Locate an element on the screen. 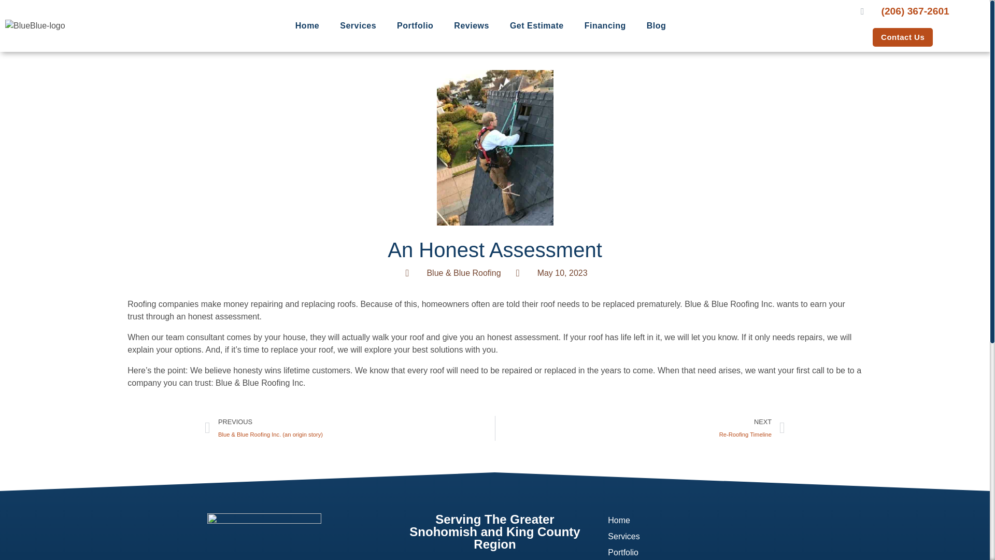 The height and width of the screenshot is (560, 995). Home is located at coordinates (358, 26).